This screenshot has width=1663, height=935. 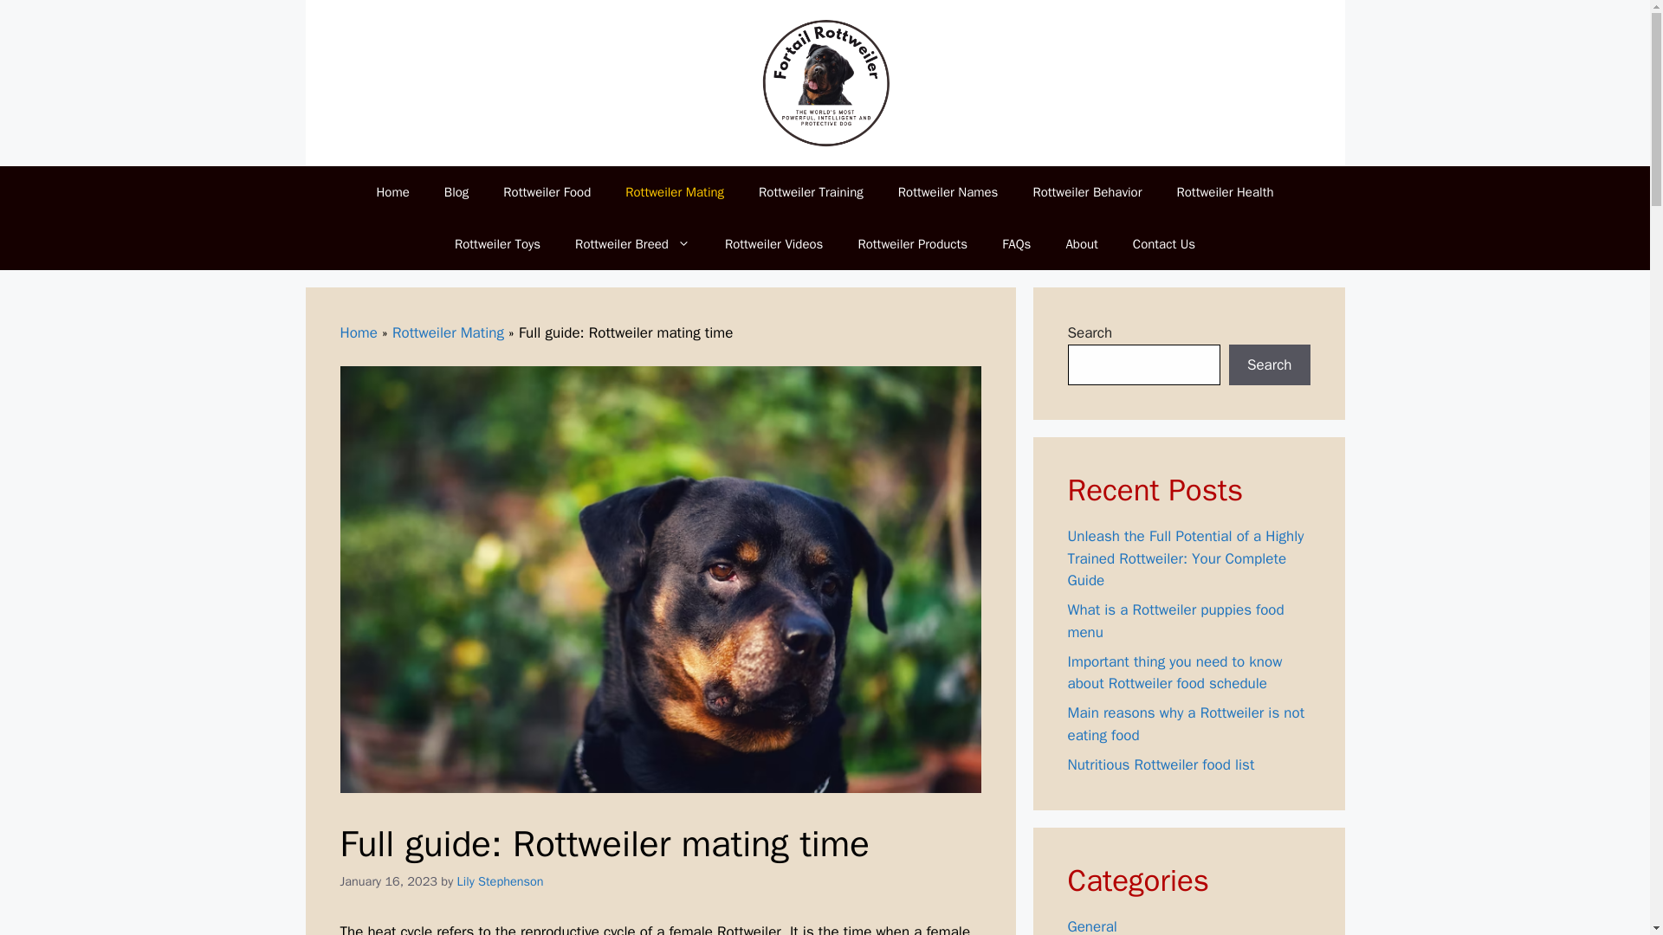 I want to click on Rottweiler Names, so click(x=948, y=192).